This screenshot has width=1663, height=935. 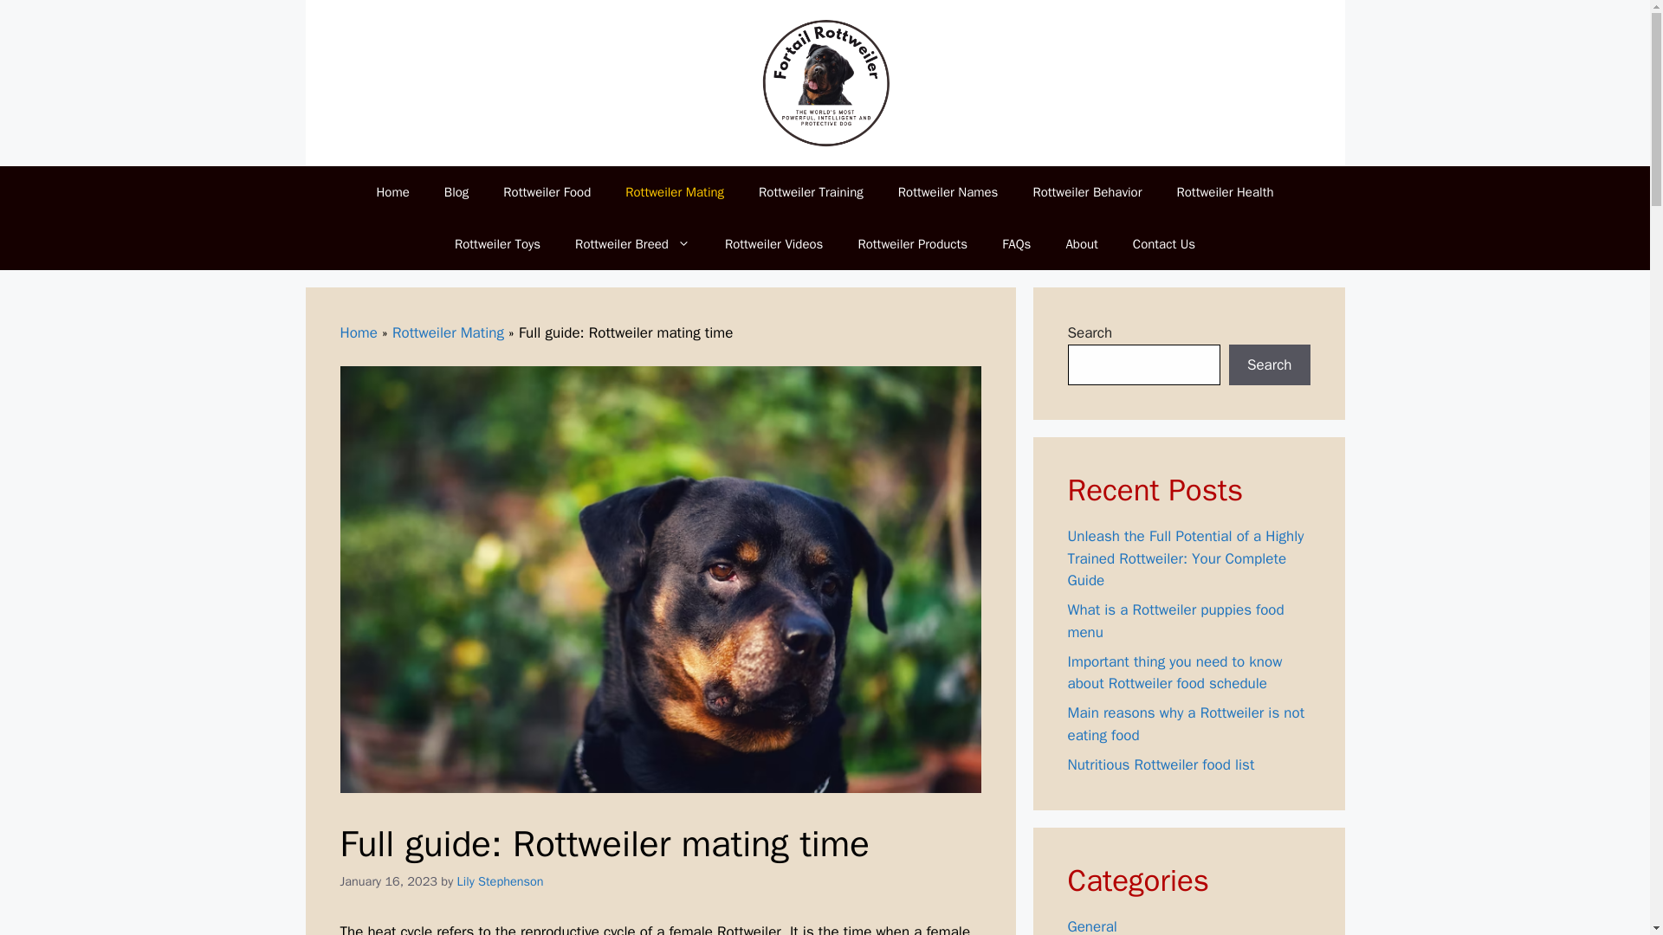 I want to click on Rottweiler Names, so click(x=948, y=192).